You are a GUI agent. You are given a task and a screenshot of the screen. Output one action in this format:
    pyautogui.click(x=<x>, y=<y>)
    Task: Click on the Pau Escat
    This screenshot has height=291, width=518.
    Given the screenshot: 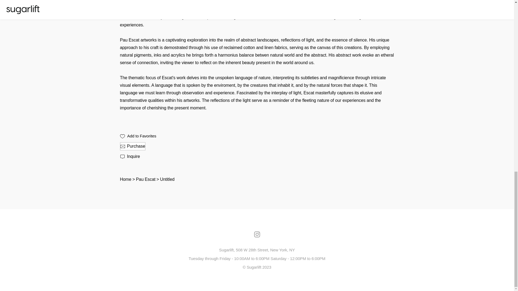 What is the action you would take?
    pyautogui.click(x=146, y=179)
    